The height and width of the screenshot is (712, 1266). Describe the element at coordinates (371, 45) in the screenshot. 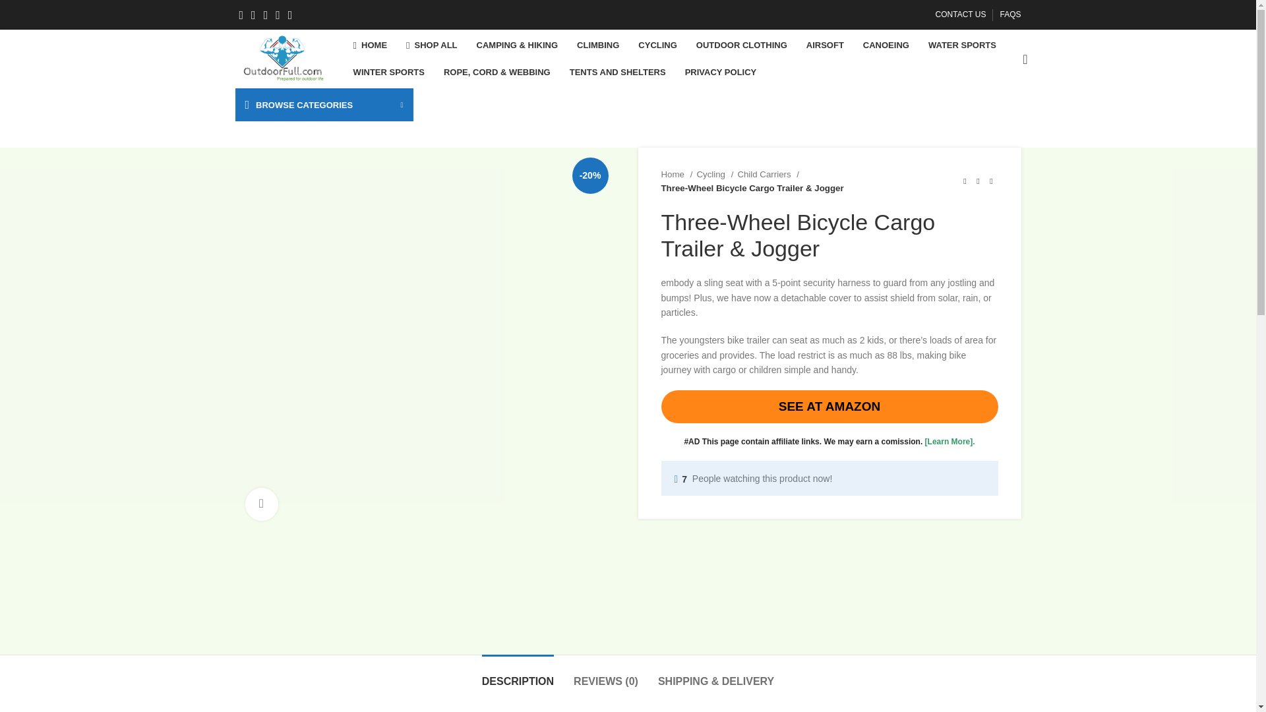

I see `HOME` at that location.